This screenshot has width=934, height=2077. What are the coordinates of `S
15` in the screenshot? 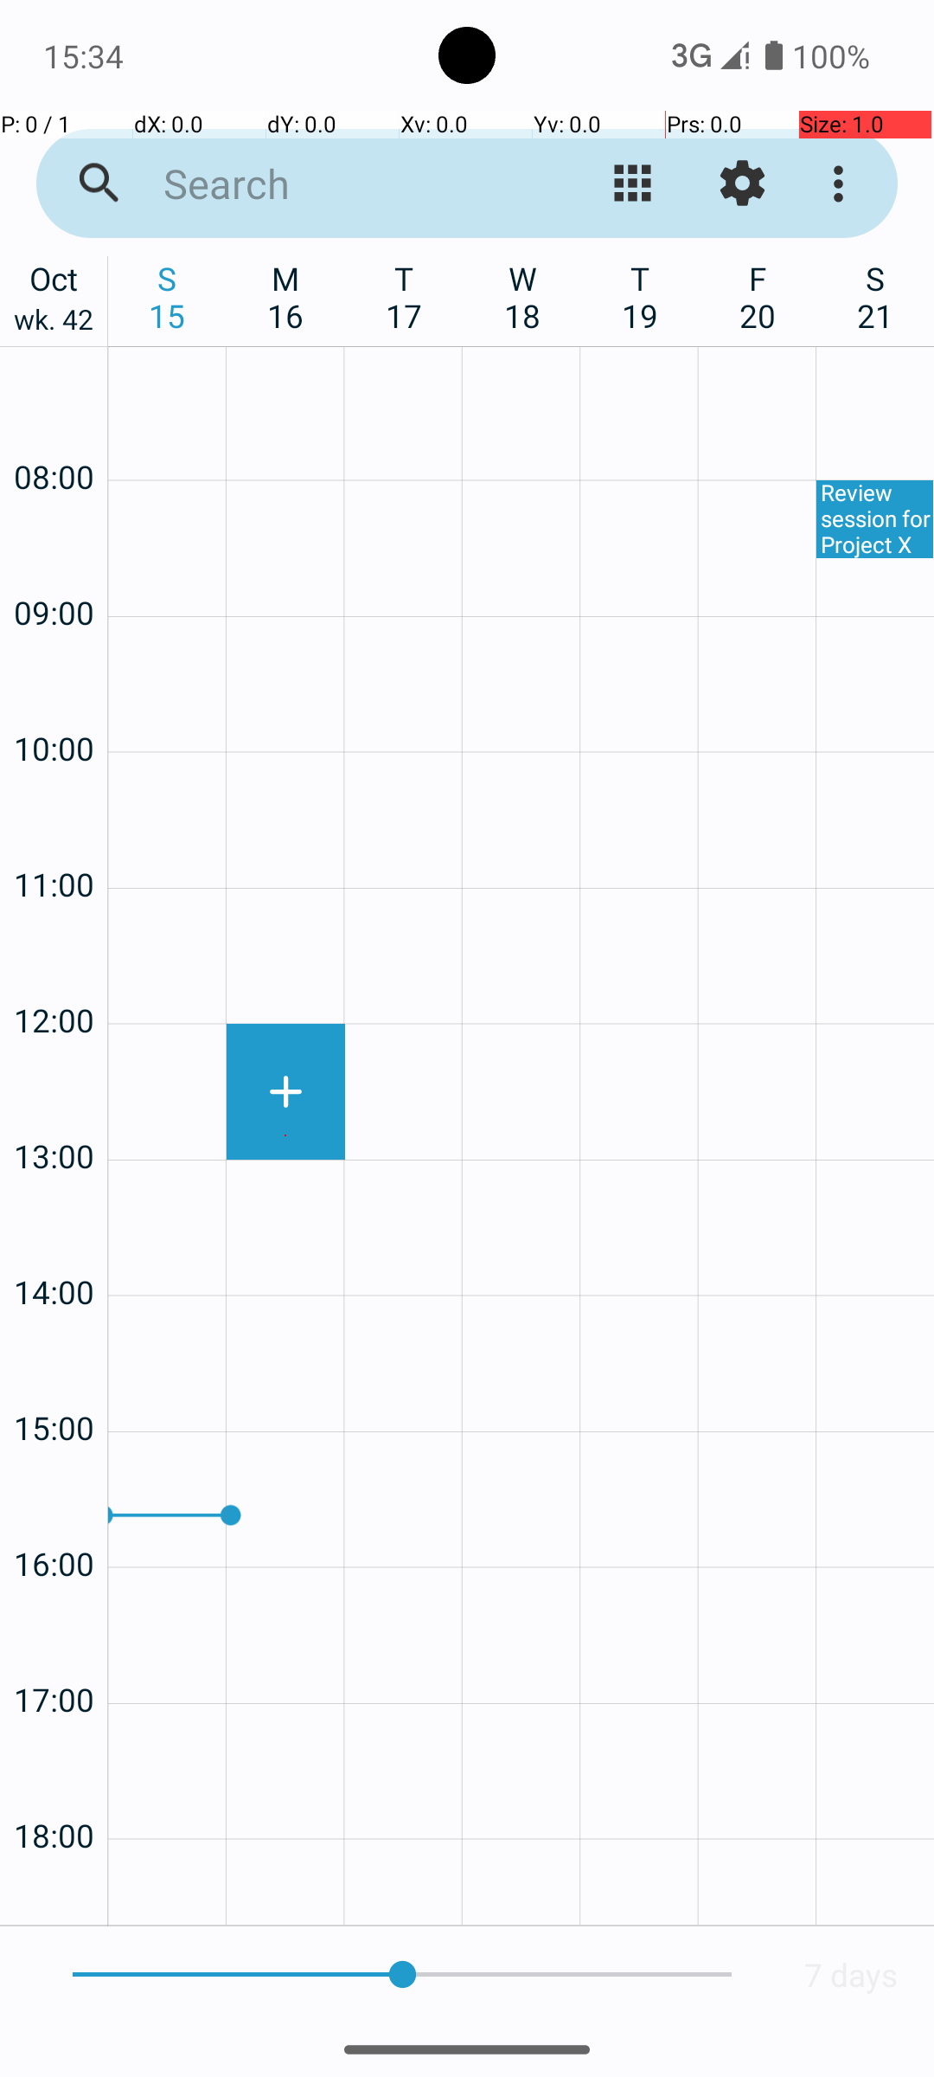 It's located at (168, 297).